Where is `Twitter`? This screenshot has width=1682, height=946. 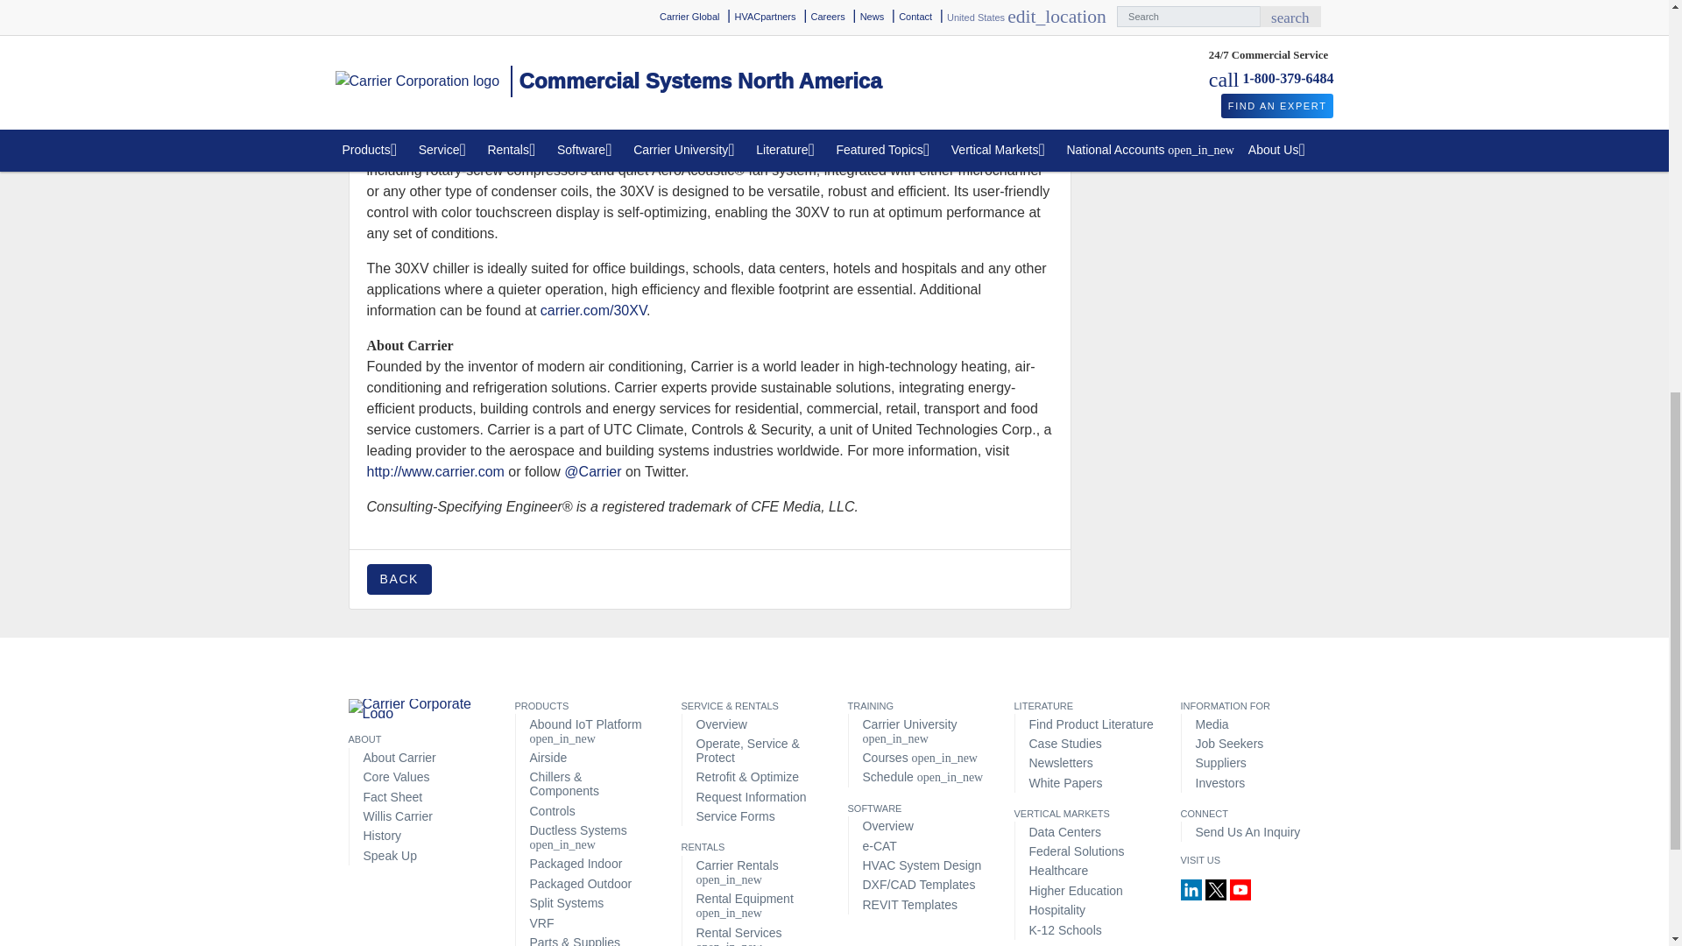
Twitter is located at coordinates (1218, 888).